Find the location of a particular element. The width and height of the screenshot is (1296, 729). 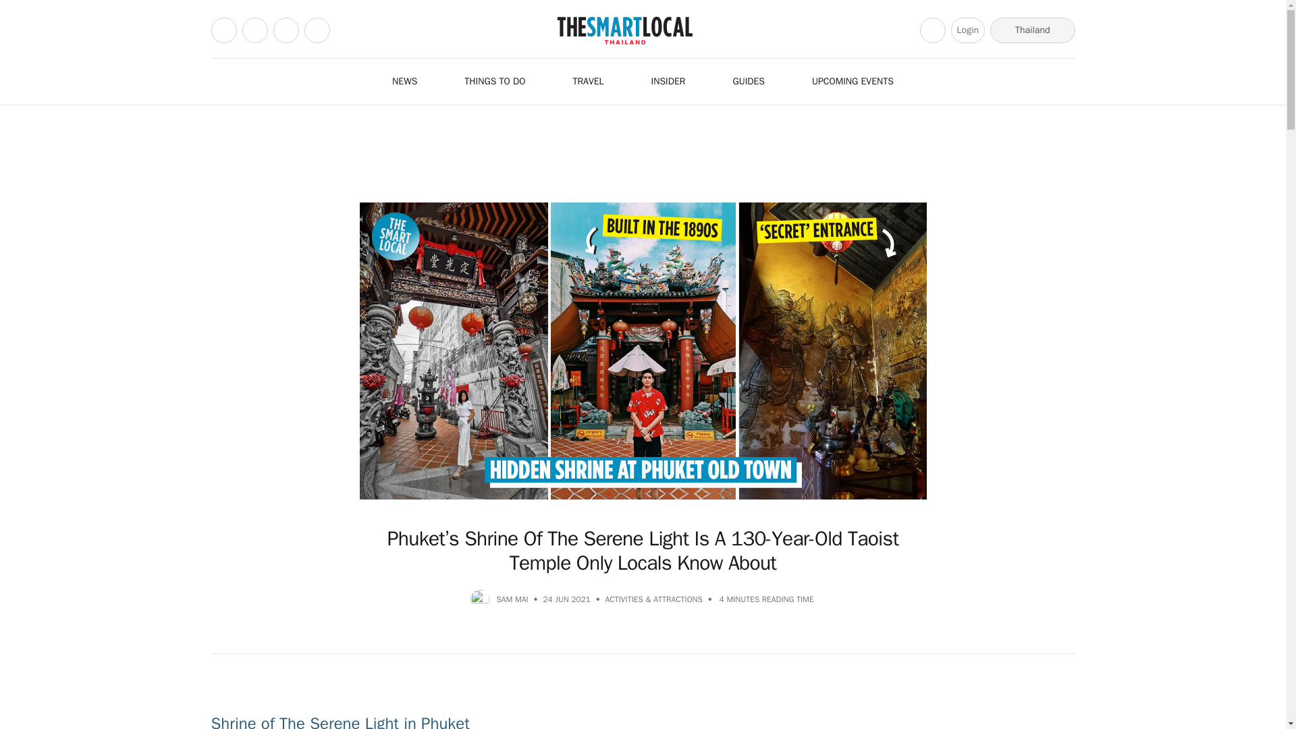

Open search popup is located at coordinates (933, 30).